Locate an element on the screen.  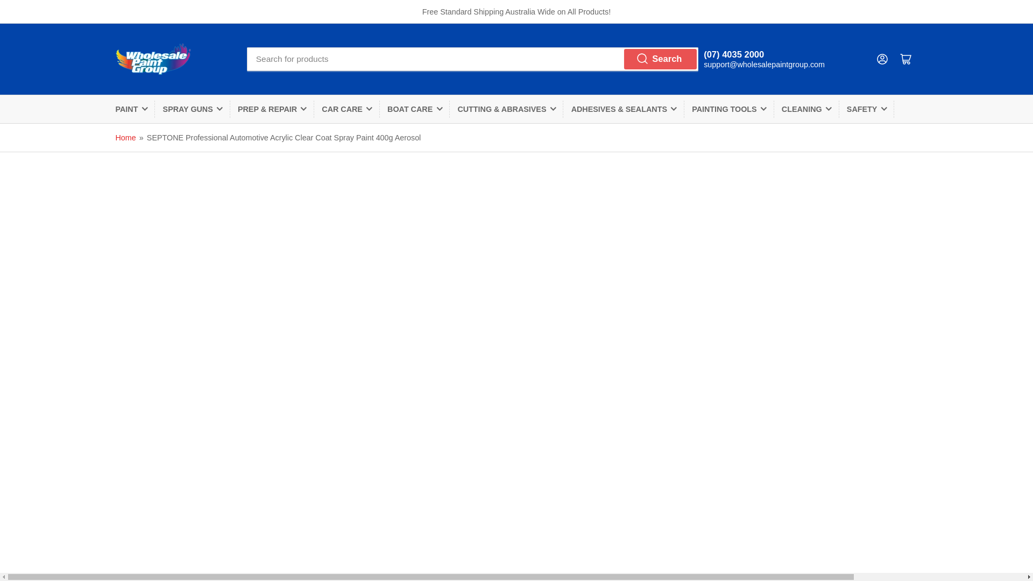
Log in is located at coordinates (882, 59).